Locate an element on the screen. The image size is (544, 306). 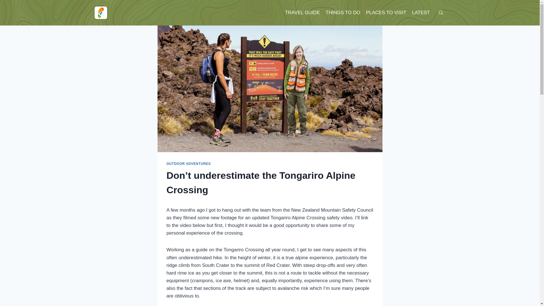
OUTDOOR ADVENTURES is located at coordinates (189, 164).